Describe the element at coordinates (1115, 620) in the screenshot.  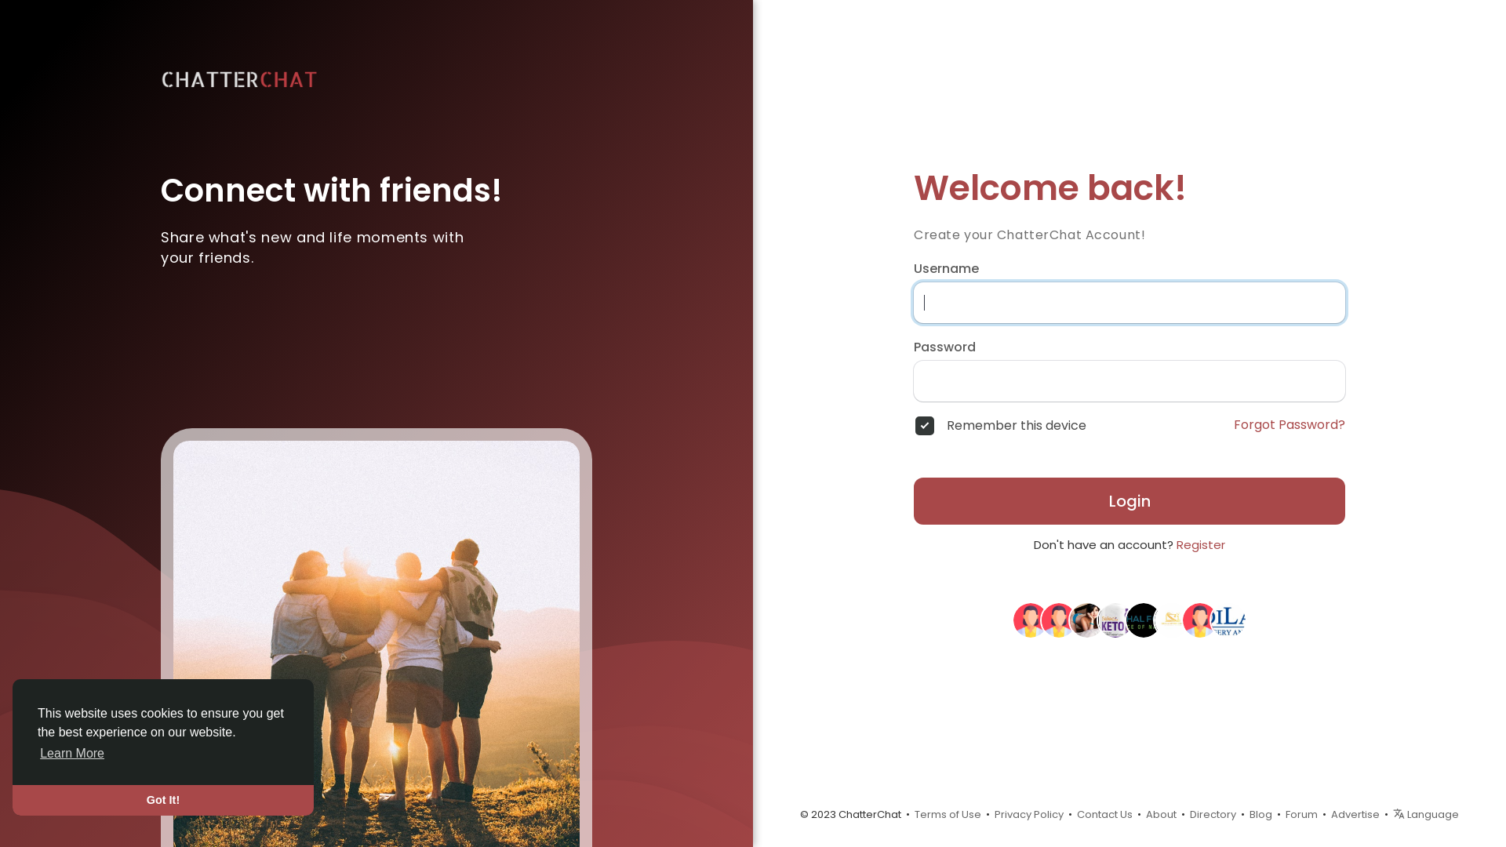
I see `Donnaa Barnett` at that location.